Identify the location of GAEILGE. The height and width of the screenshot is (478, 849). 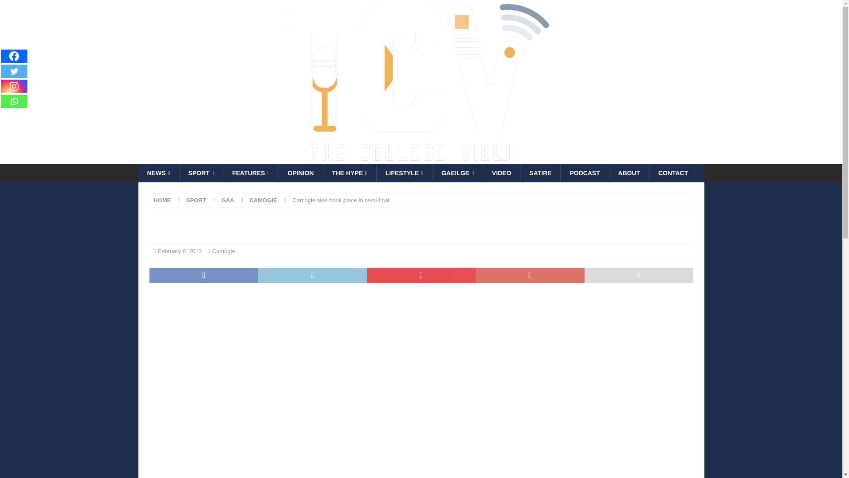
(457, 173).